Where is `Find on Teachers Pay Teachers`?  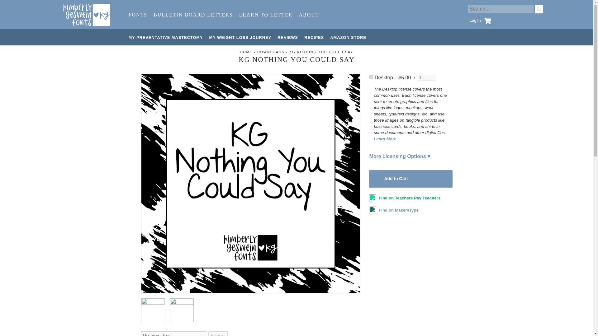 Find on Teachers Pay Teachers is located at coordinates (404, 198).